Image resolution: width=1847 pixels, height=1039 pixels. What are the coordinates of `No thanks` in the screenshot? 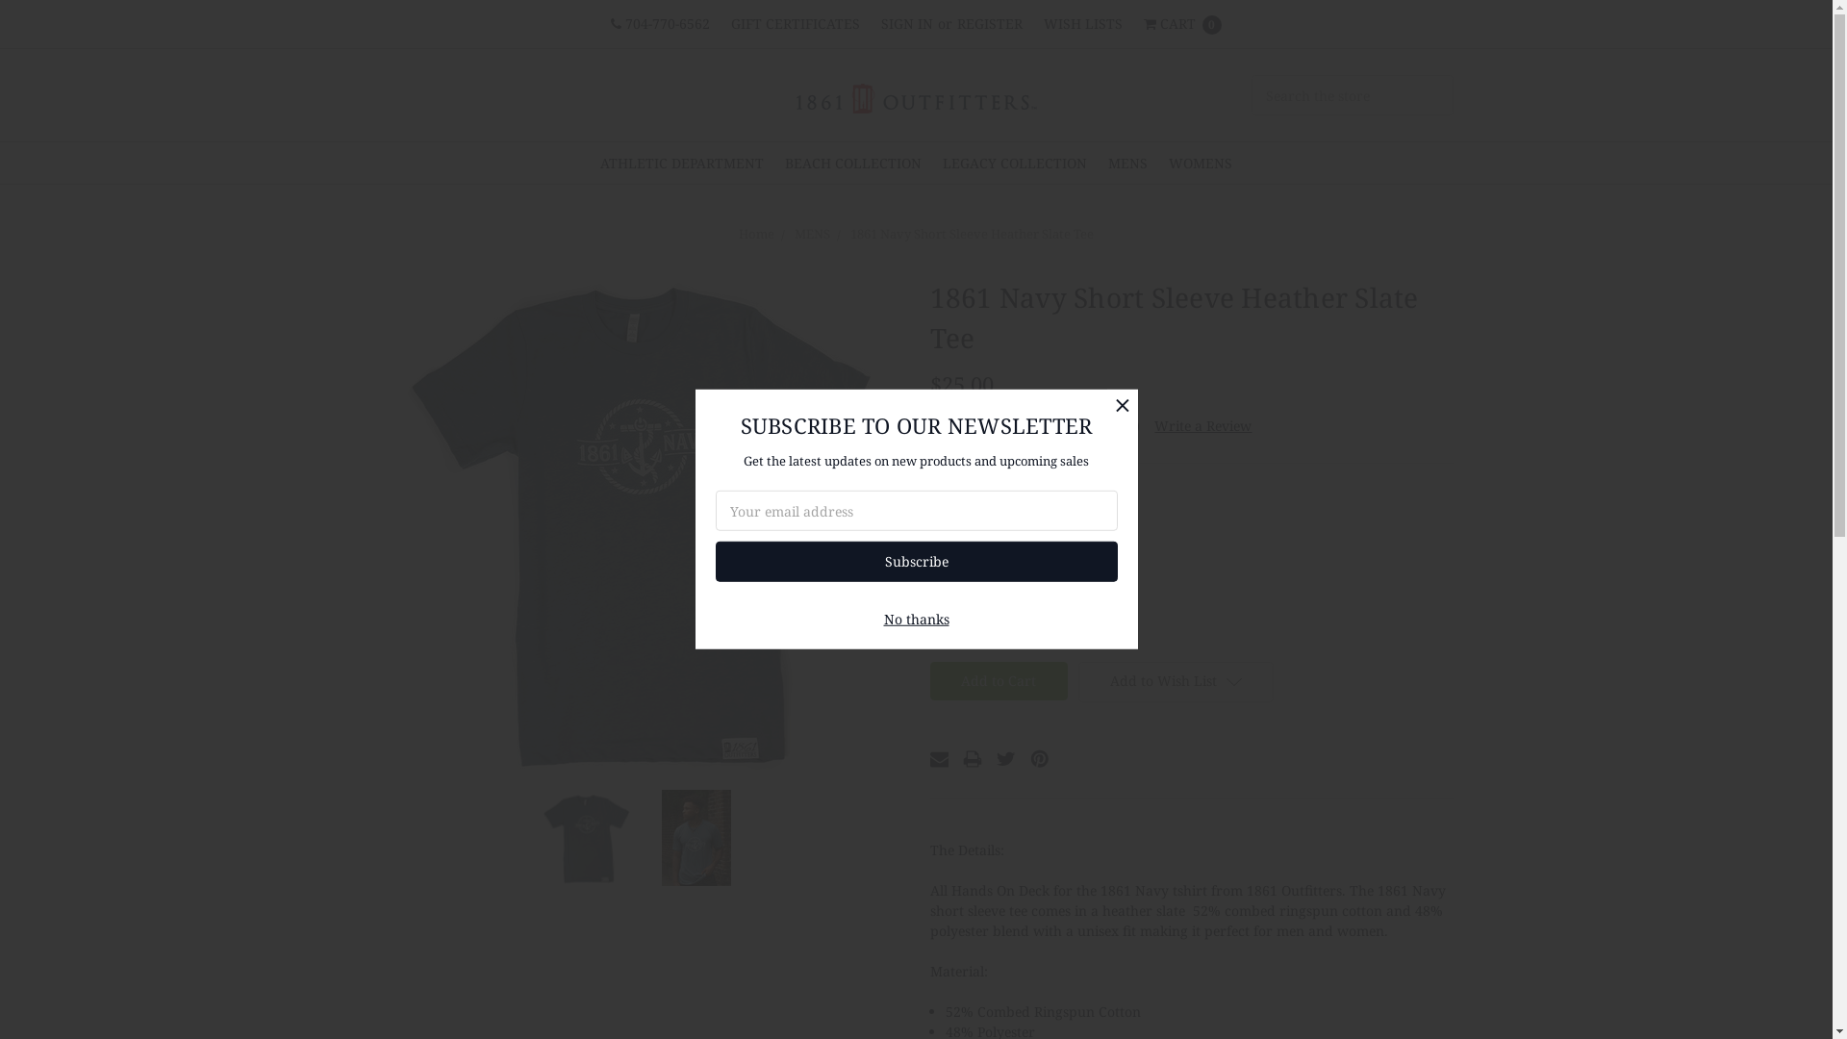 It's located at (916, 620).